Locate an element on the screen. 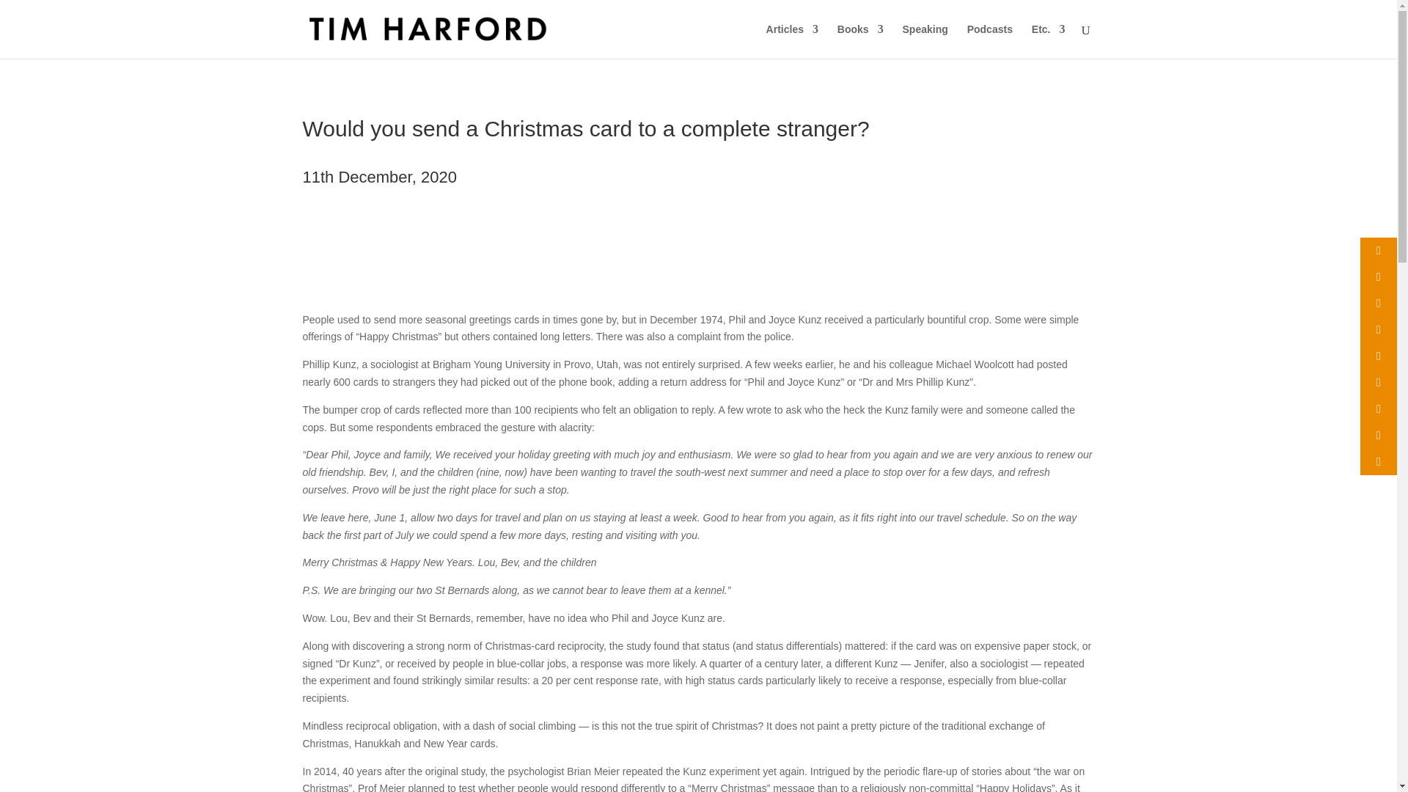 The image size is (1408, 792). Articles is located at coordinates (792, 41).